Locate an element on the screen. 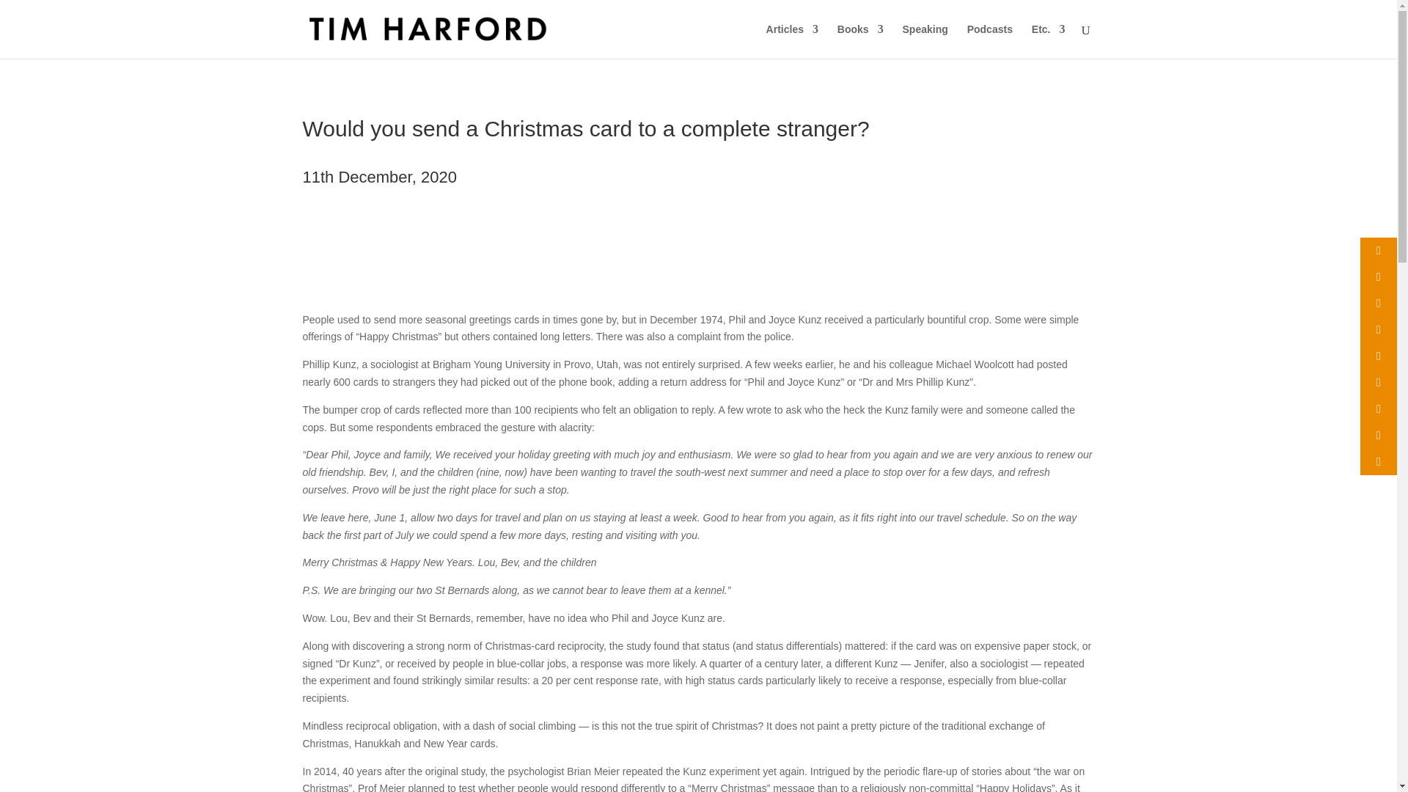 The image size is (1408, 792). Articles is located at coordinates (792, 41).